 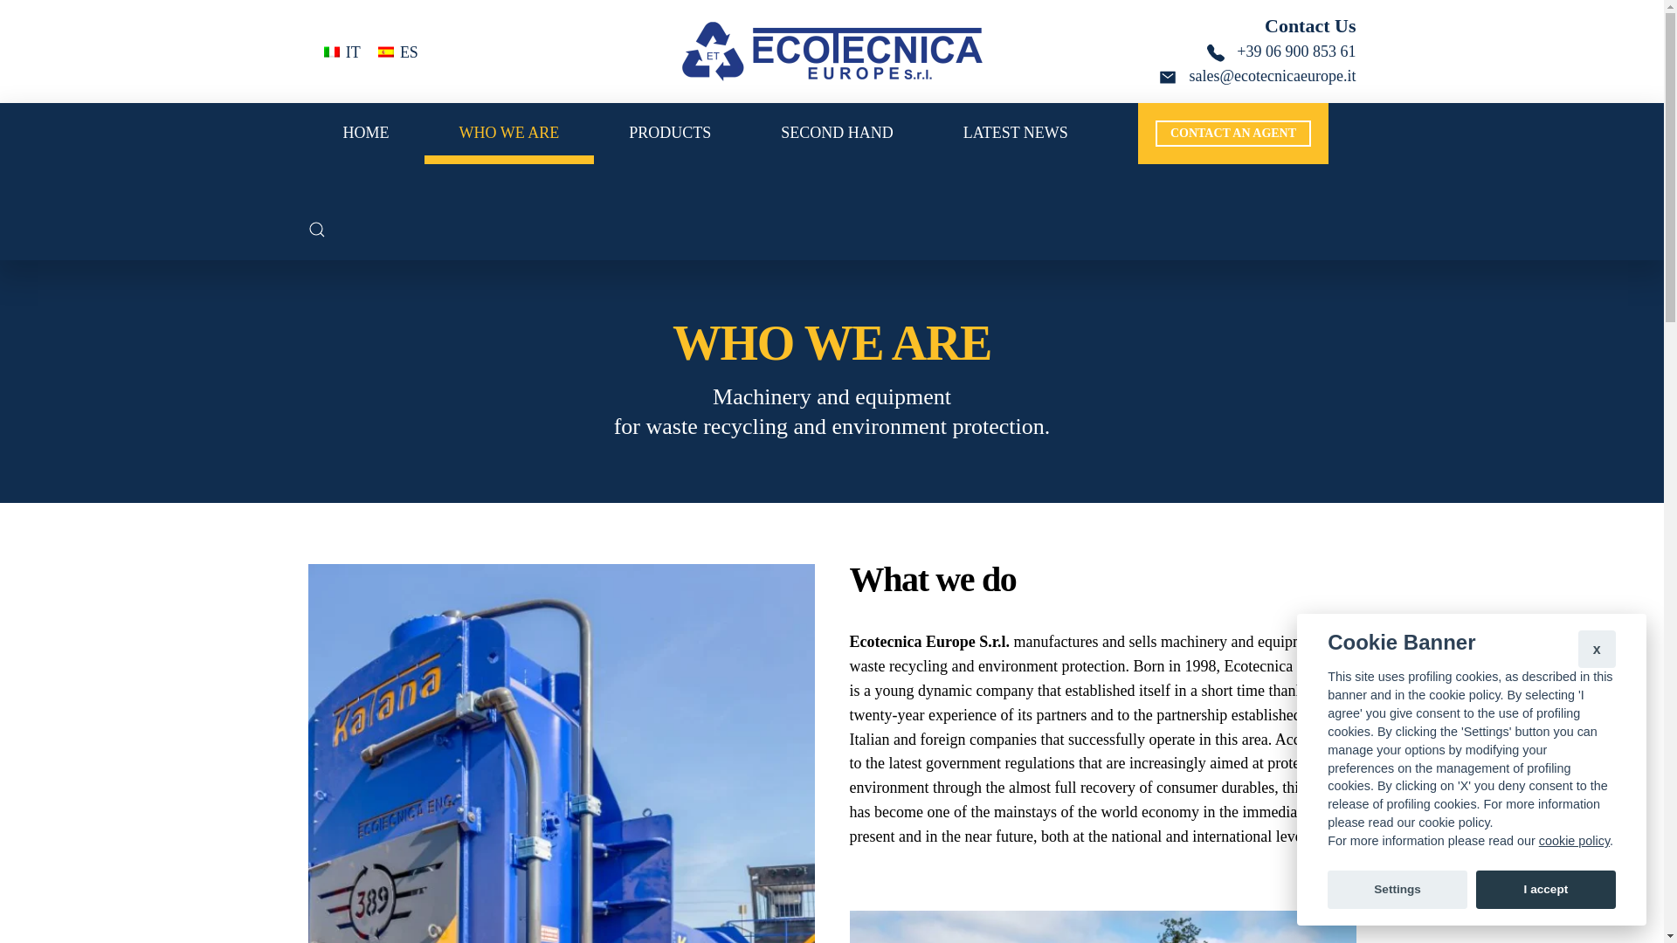 What do you see at coordinates (1233, 134) in the screenshot?
I see `CONTACT AN AGENT` at bounding box center [1233, 134].